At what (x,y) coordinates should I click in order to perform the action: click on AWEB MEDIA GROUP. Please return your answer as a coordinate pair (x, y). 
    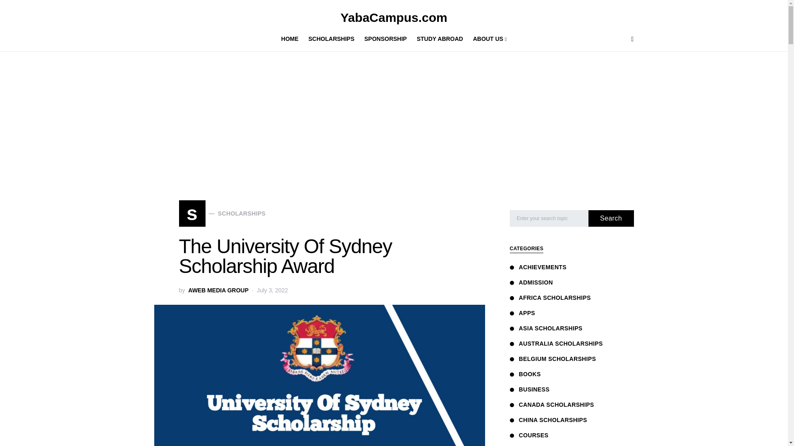
    Looking at the image, I should click on (440, 39).